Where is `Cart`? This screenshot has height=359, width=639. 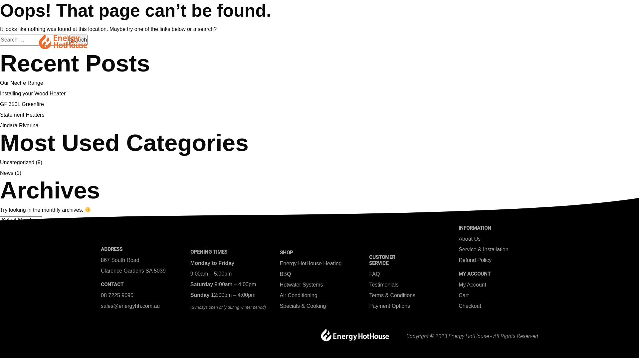 Cart is located at coordinates (464, 295).